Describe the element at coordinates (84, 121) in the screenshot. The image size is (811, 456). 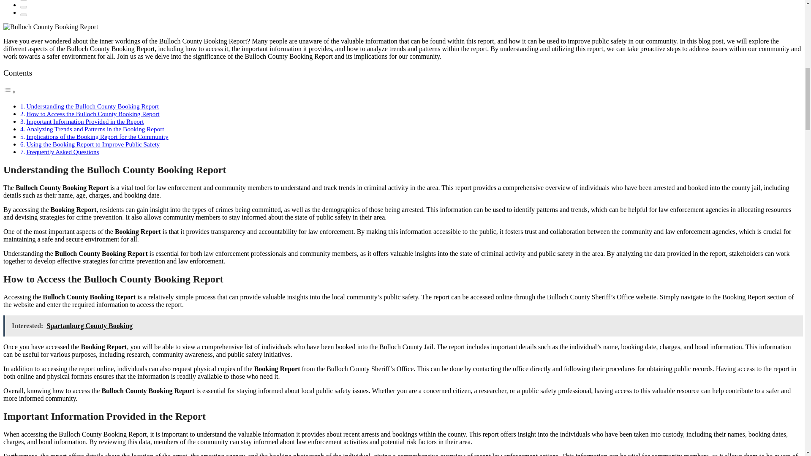
I see `Important Information Provided in the Report` at that location.